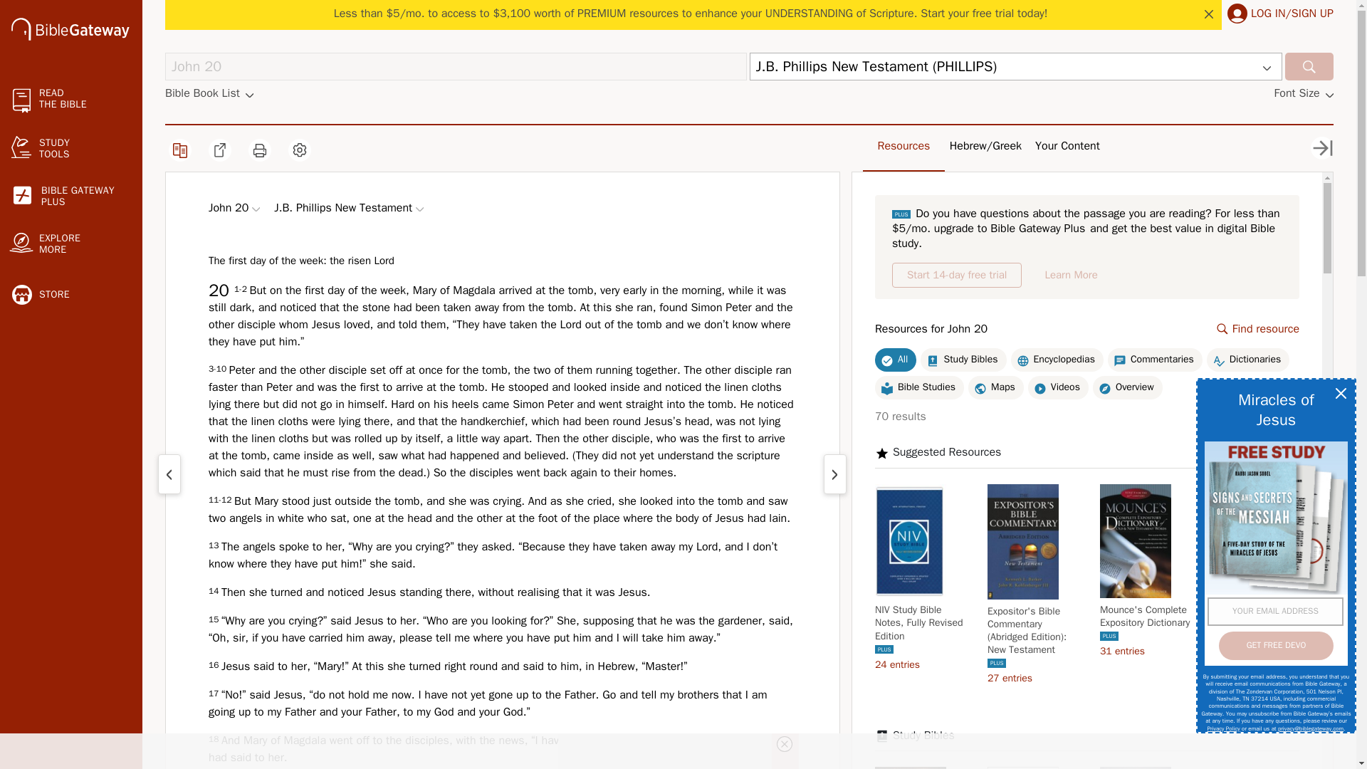 This screenshot has height=769, width=1367. What do you see at coordinates (209, 93) in the screenshot?
I see `Bible Book List` at bounding box center [209, 93].